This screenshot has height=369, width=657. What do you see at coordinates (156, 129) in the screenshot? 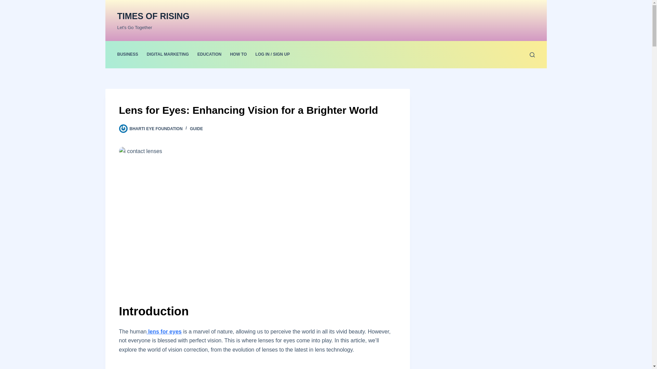
I see `BHARTI EYE FOUNDATION` at bounding box center [156, 129].